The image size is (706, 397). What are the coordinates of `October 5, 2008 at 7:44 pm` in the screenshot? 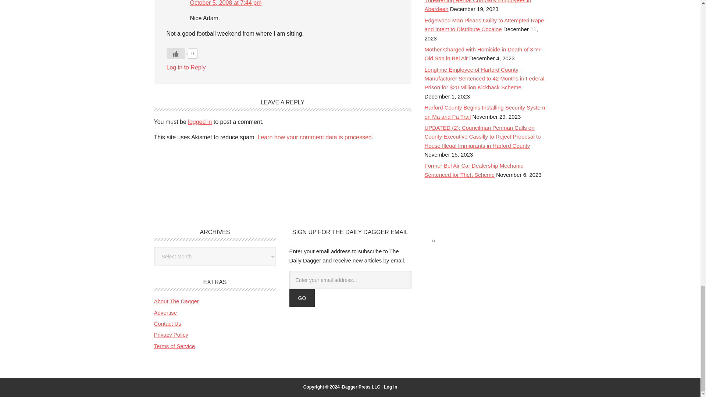 It's located at (225, 3).